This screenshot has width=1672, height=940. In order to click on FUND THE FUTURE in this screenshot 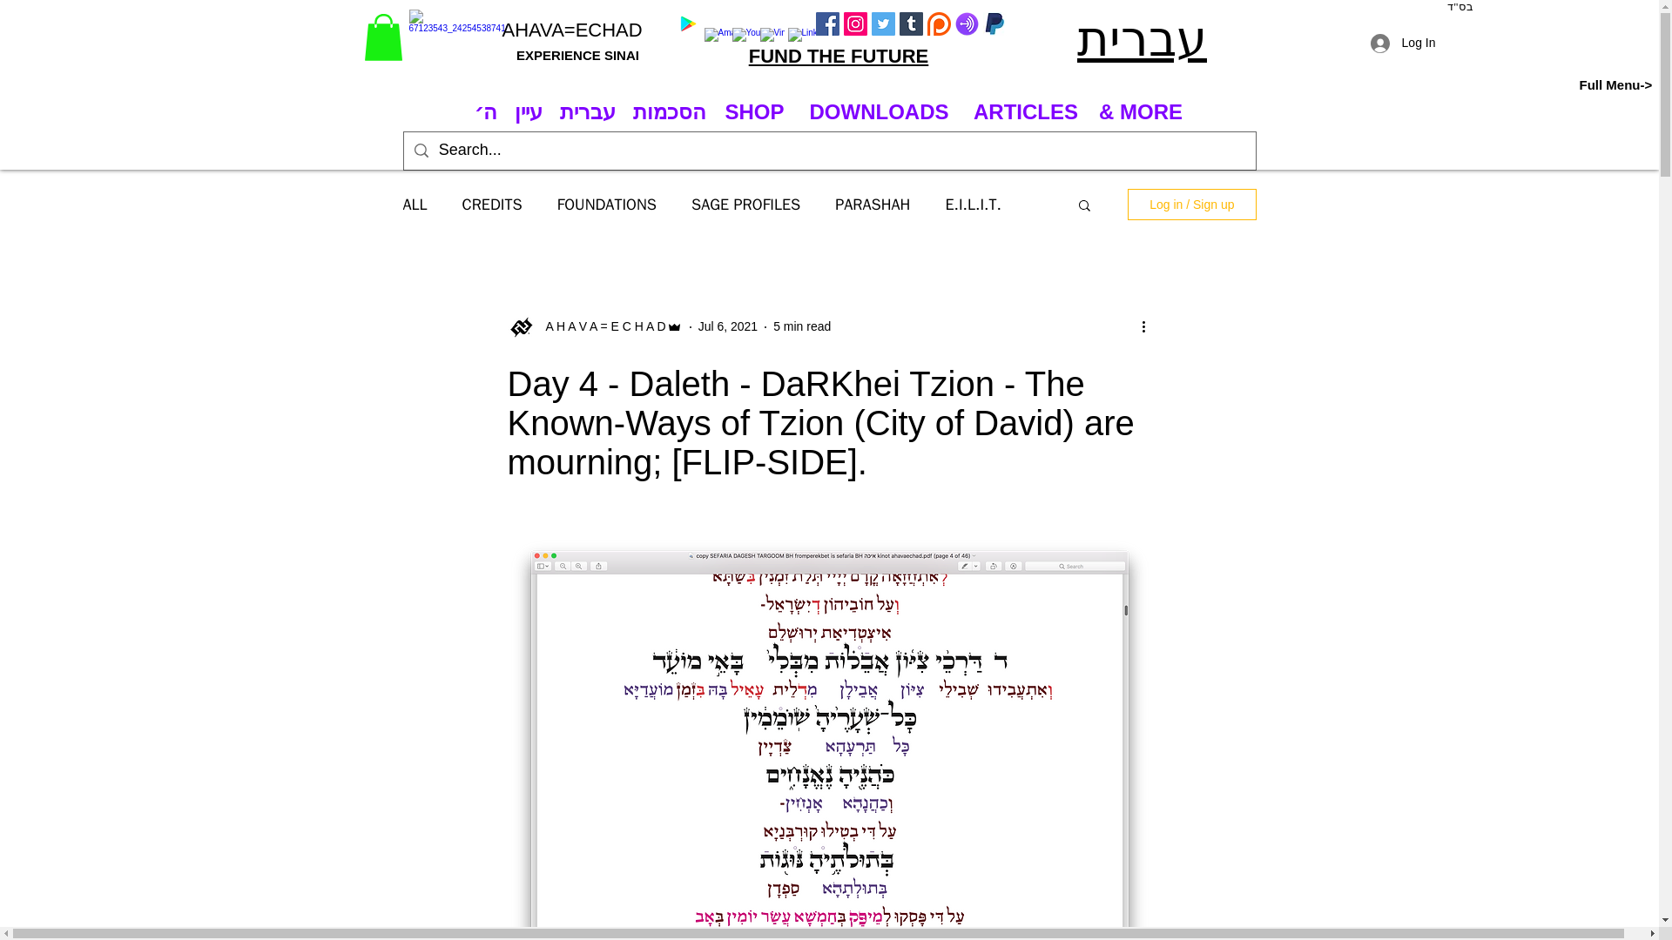, I will do `click(839, 56)`.